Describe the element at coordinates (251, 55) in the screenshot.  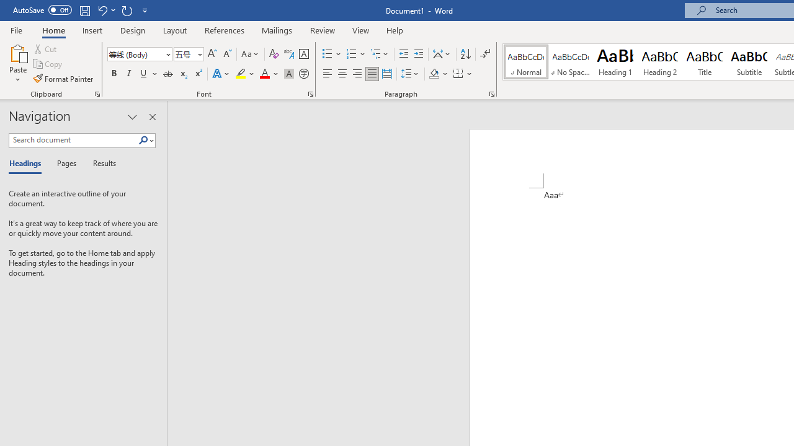
I see `Change Case` at that location.